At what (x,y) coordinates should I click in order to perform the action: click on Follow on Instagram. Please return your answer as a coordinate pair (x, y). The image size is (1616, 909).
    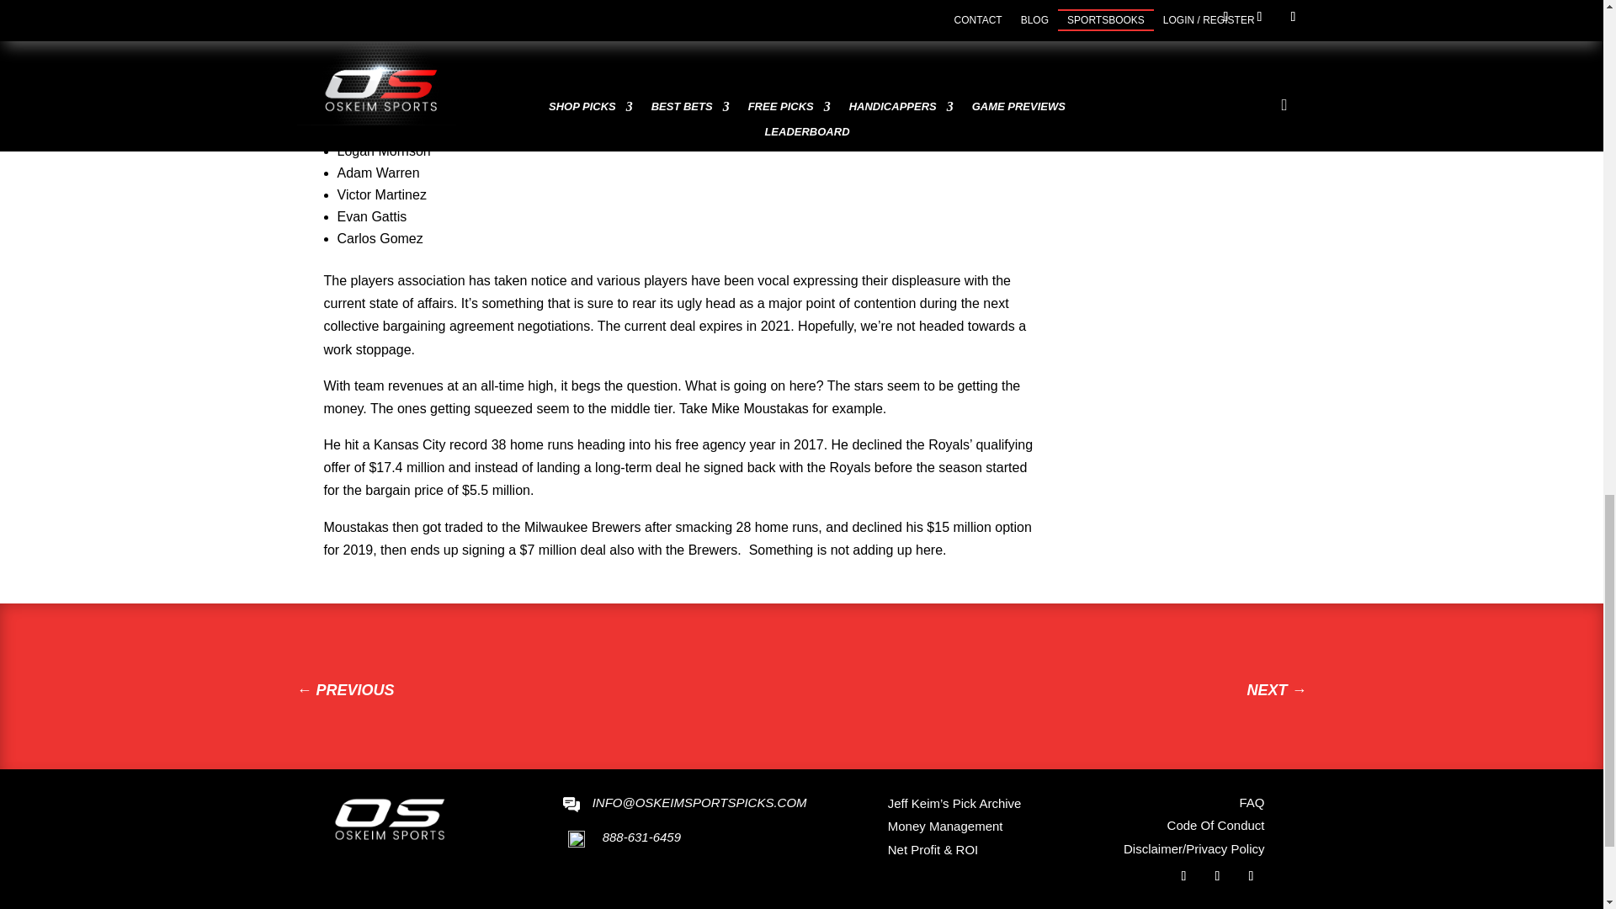
    Looking at the image, I should click on (1251, 875).